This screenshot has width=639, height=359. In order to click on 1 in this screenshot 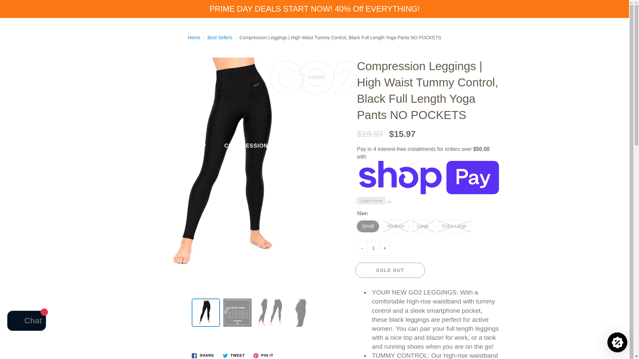, I will do `click(373, 248)`.